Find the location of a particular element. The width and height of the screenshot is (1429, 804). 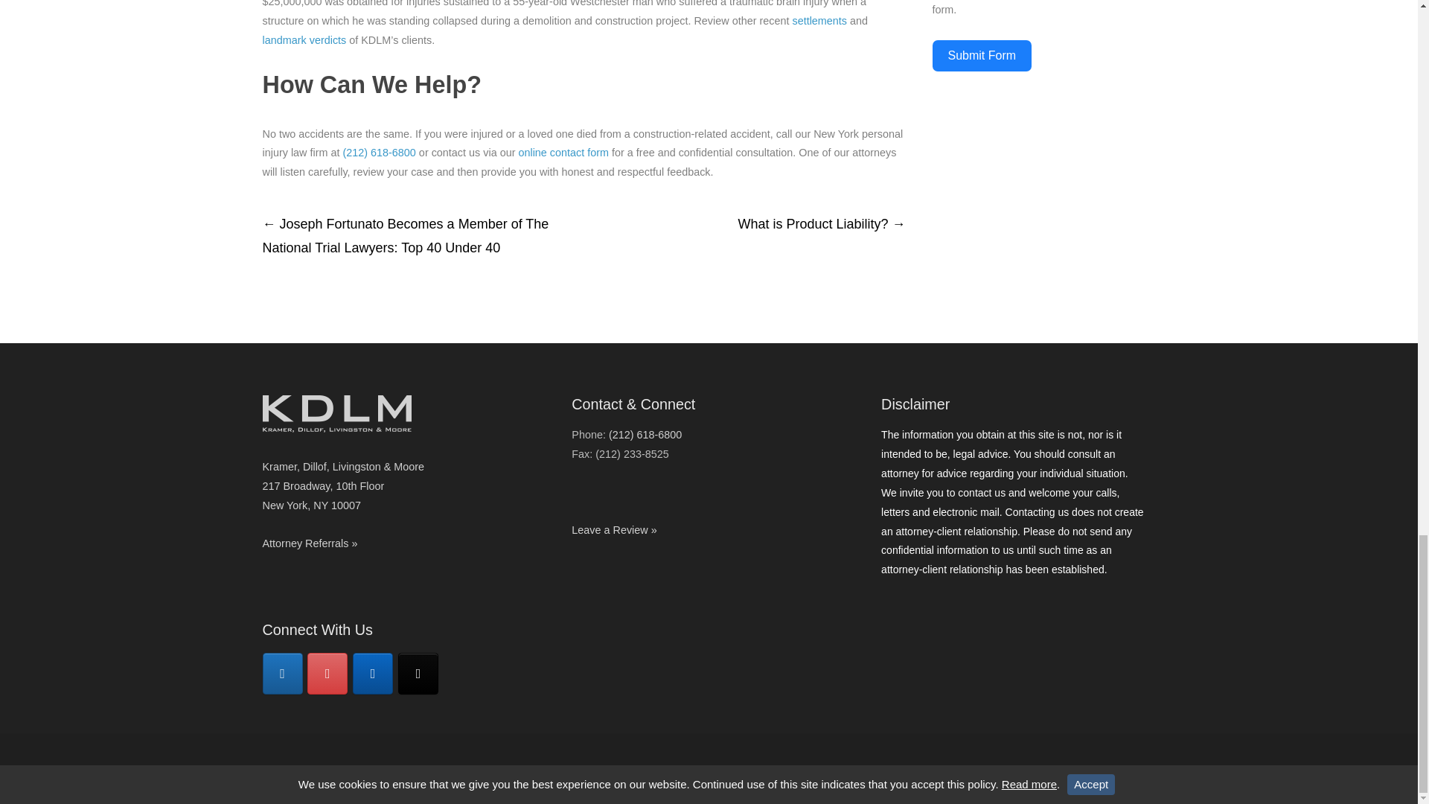

KDLM on X Twitter is located at coordinates (418, 673).